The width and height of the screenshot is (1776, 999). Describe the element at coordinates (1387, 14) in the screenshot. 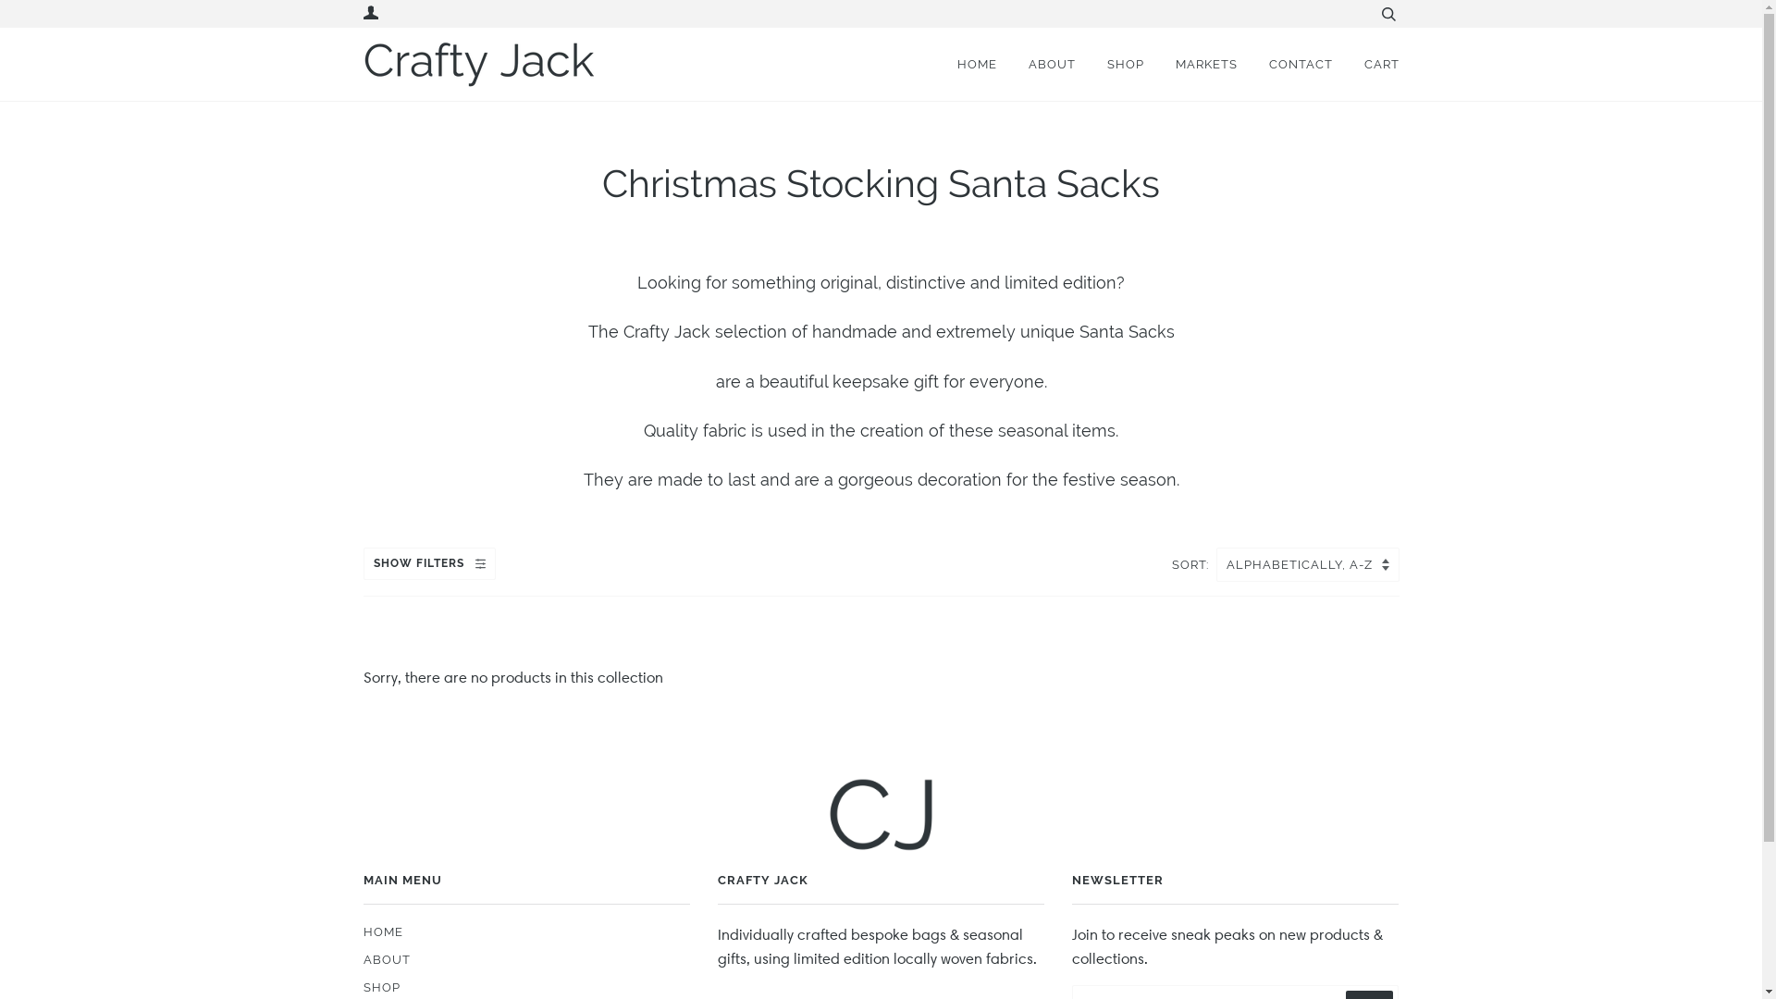

I see `Search` at that location.